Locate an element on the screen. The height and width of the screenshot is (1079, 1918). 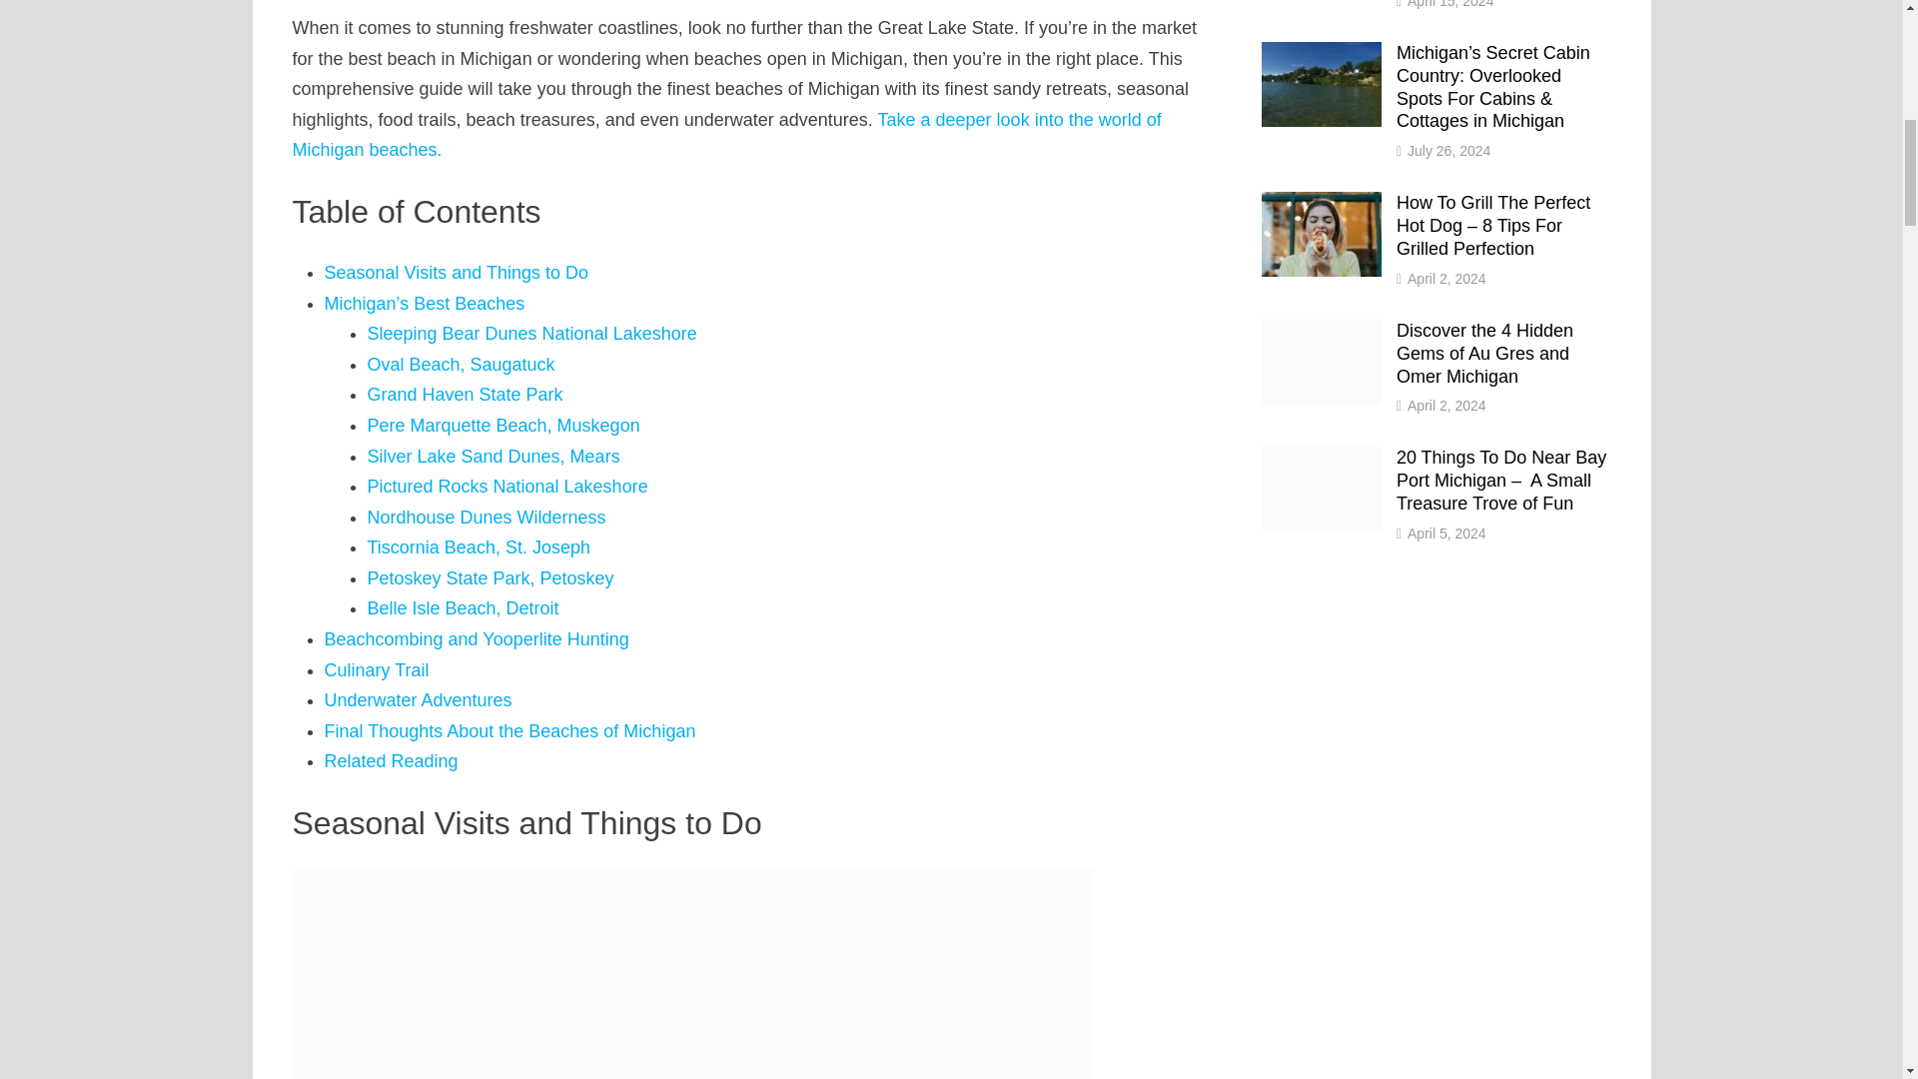
Grand Haven State Park is located at coordinates (466, 394).